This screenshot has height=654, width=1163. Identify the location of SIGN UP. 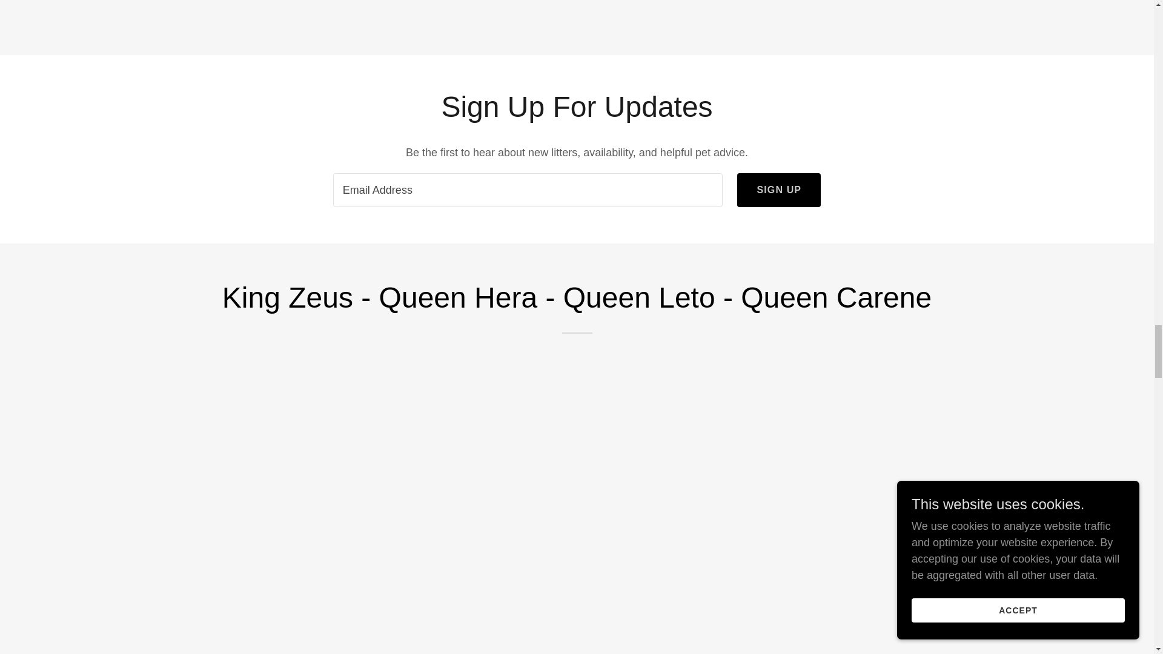
(779, 190).